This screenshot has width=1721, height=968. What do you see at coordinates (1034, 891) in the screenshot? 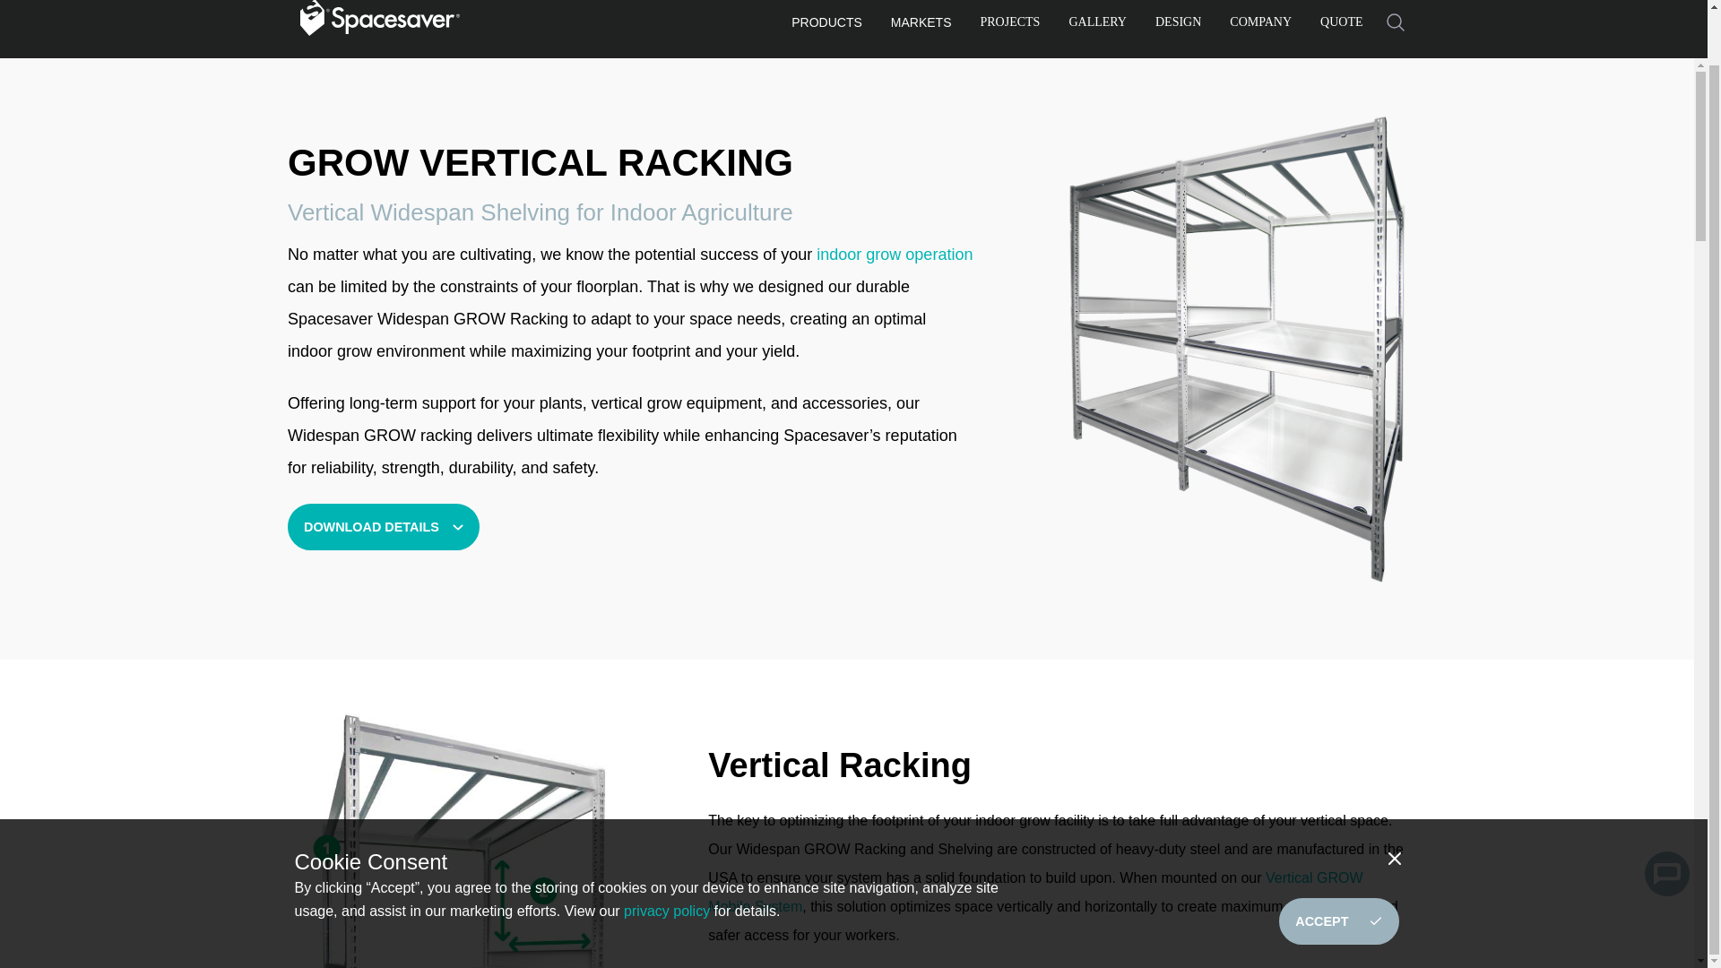
I see `Vertical GROW Mobile System` at bounding box center [1034, 891].